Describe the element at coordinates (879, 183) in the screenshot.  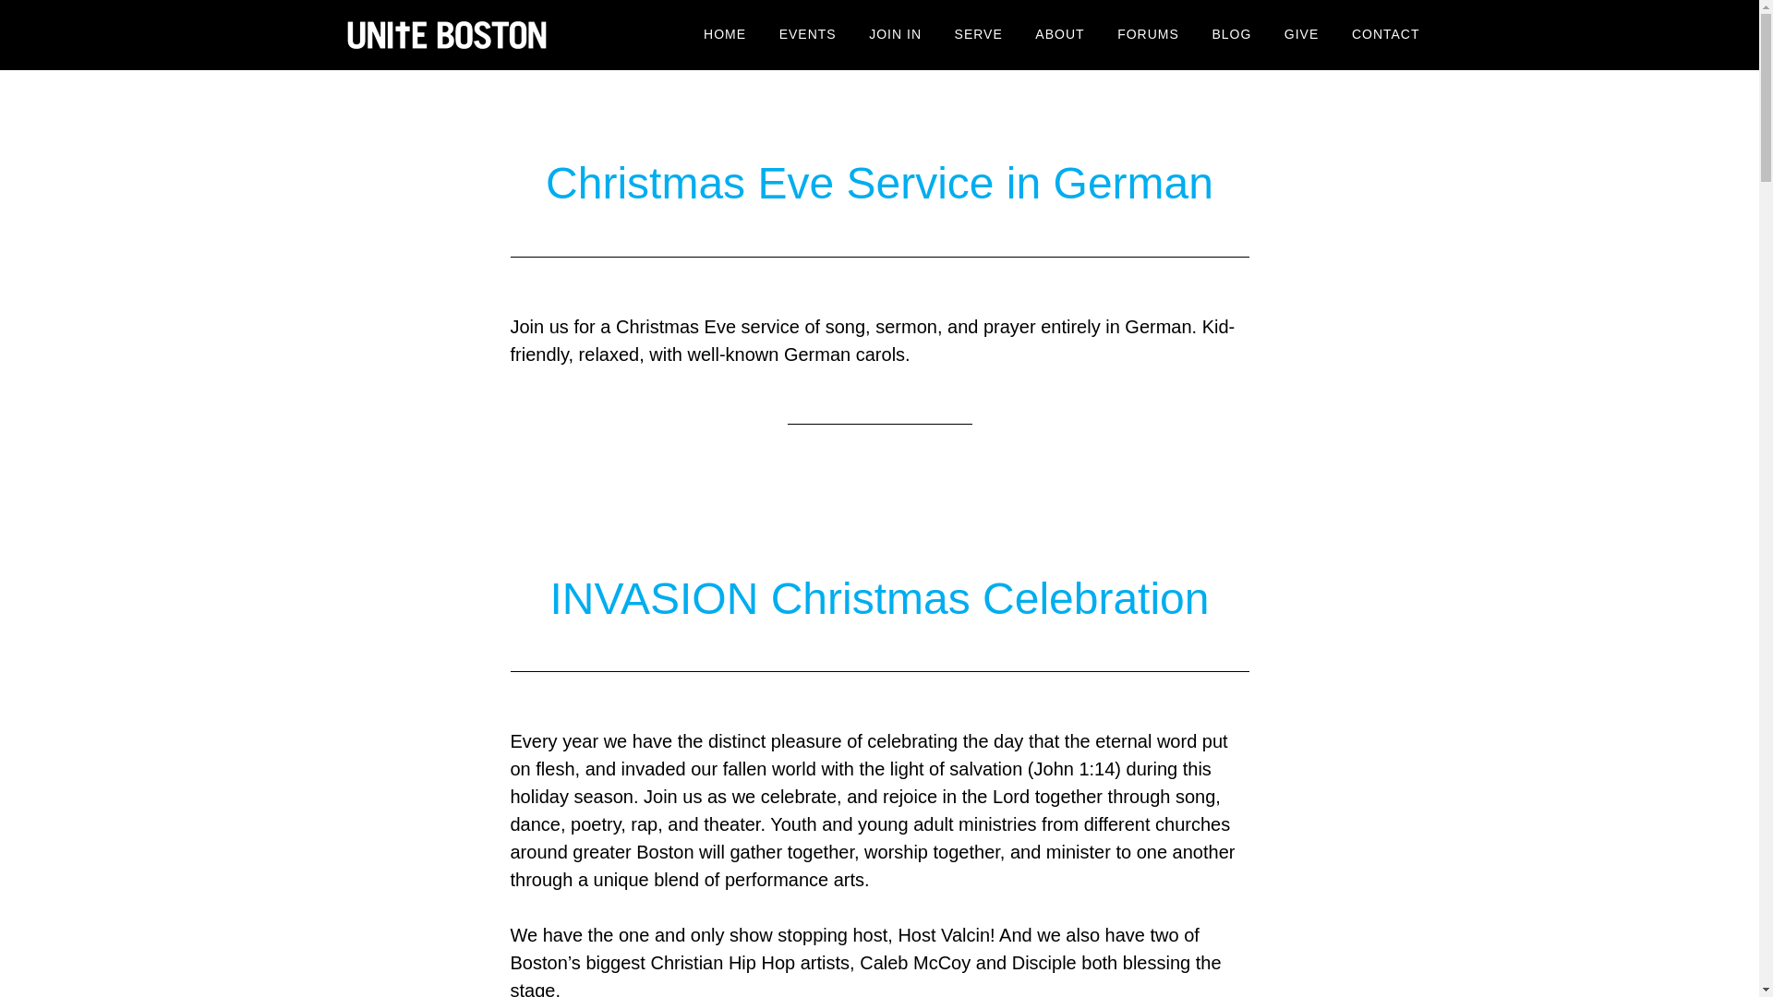
I see `Christmas Eve Service in German` at that location.